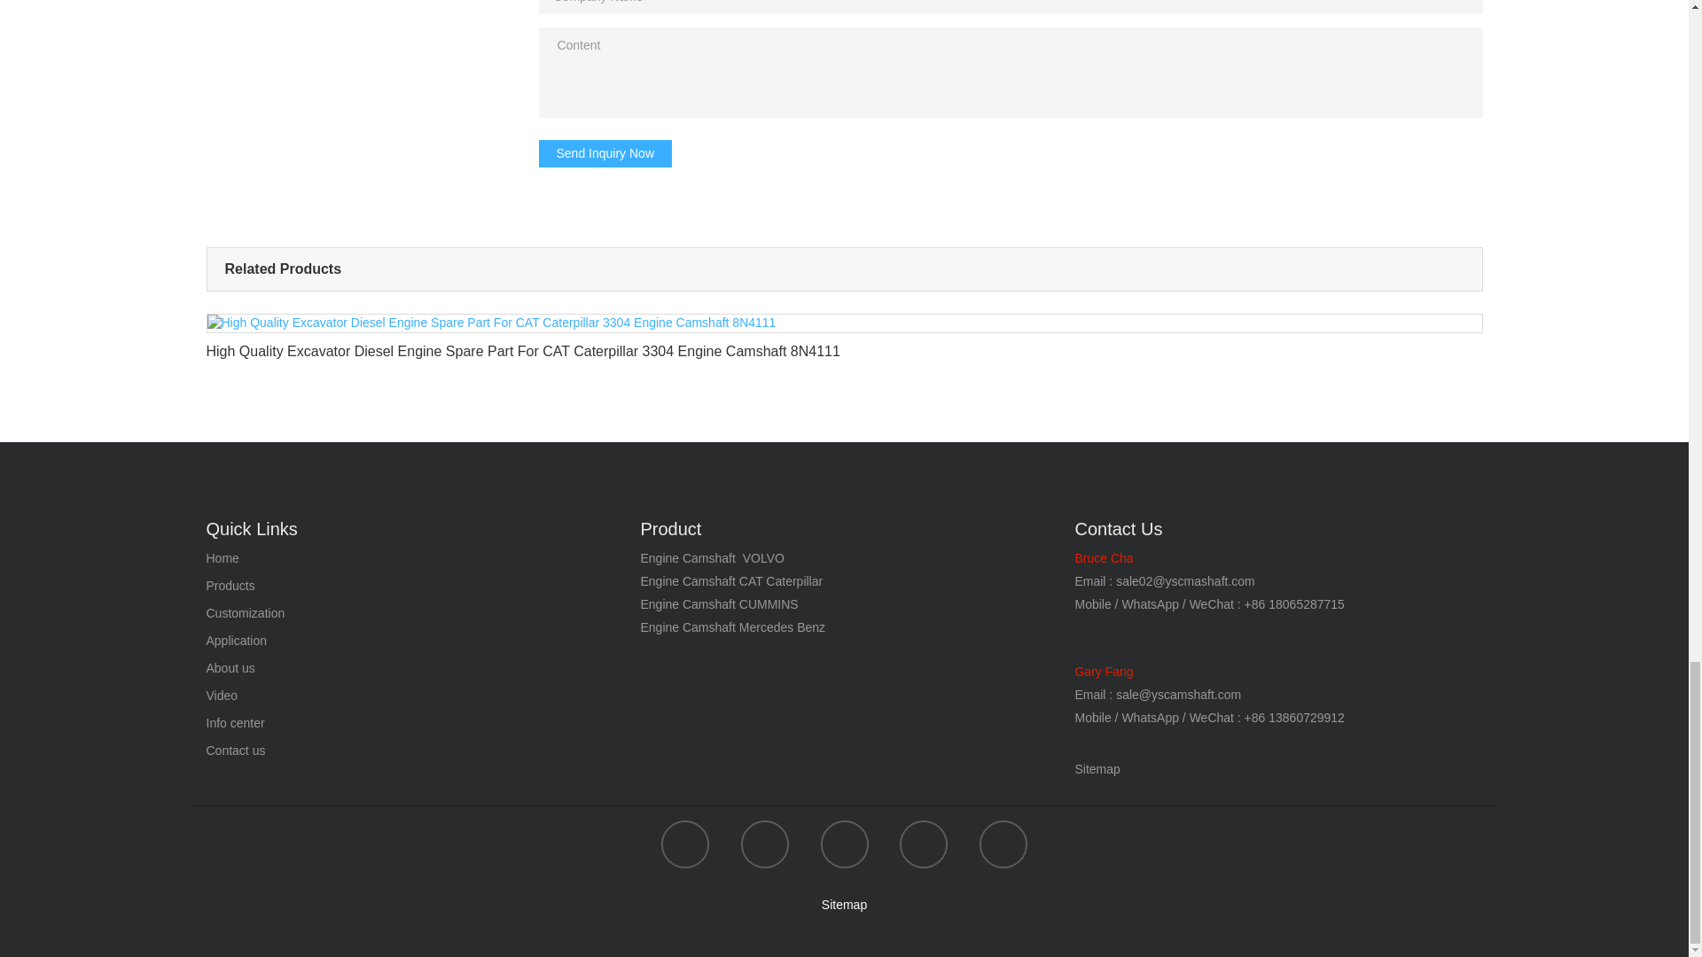 The image size is (1702, 957). Describe the element at coordinates (718, 604) in the screenshot. I see `Engine Camshaft CUMMINS` at that location.